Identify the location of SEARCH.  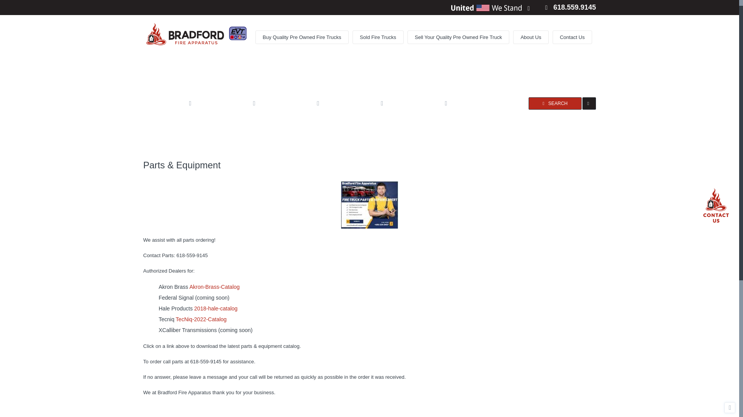
(555, 103).